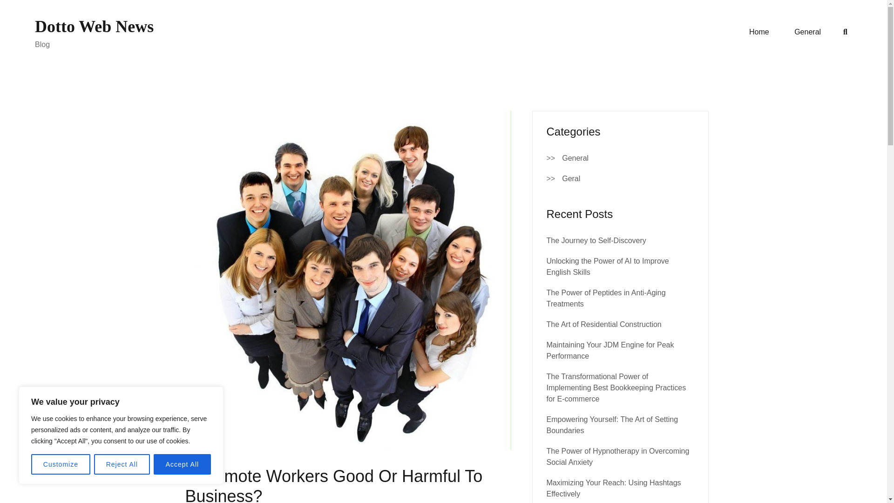 This screenshot has width=894, height=503. What do you see at coordinates (571, 179) in the screenshot?
I see `Geral` at bounding box center [571, 179].